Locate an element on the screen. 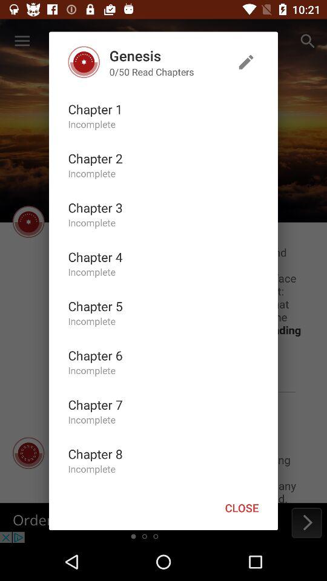 The width and height of the screenshot is (327, 581). tap chapter 4 icon is located at coordinates (95, 257).